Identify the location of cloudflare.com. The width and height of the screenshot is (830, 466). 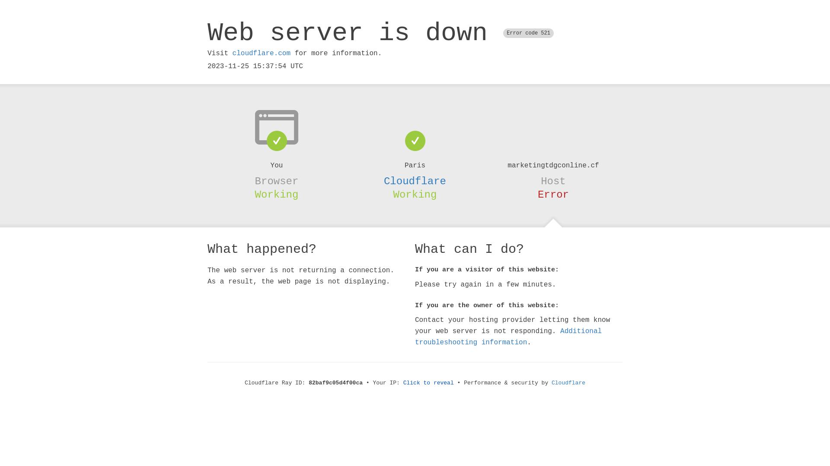
(262, 54).